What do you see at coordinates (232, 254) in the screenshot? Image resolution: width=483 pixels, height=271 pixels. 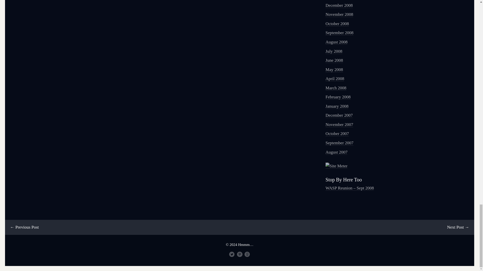 I see `Twitter` at bounding box center [232, 254].